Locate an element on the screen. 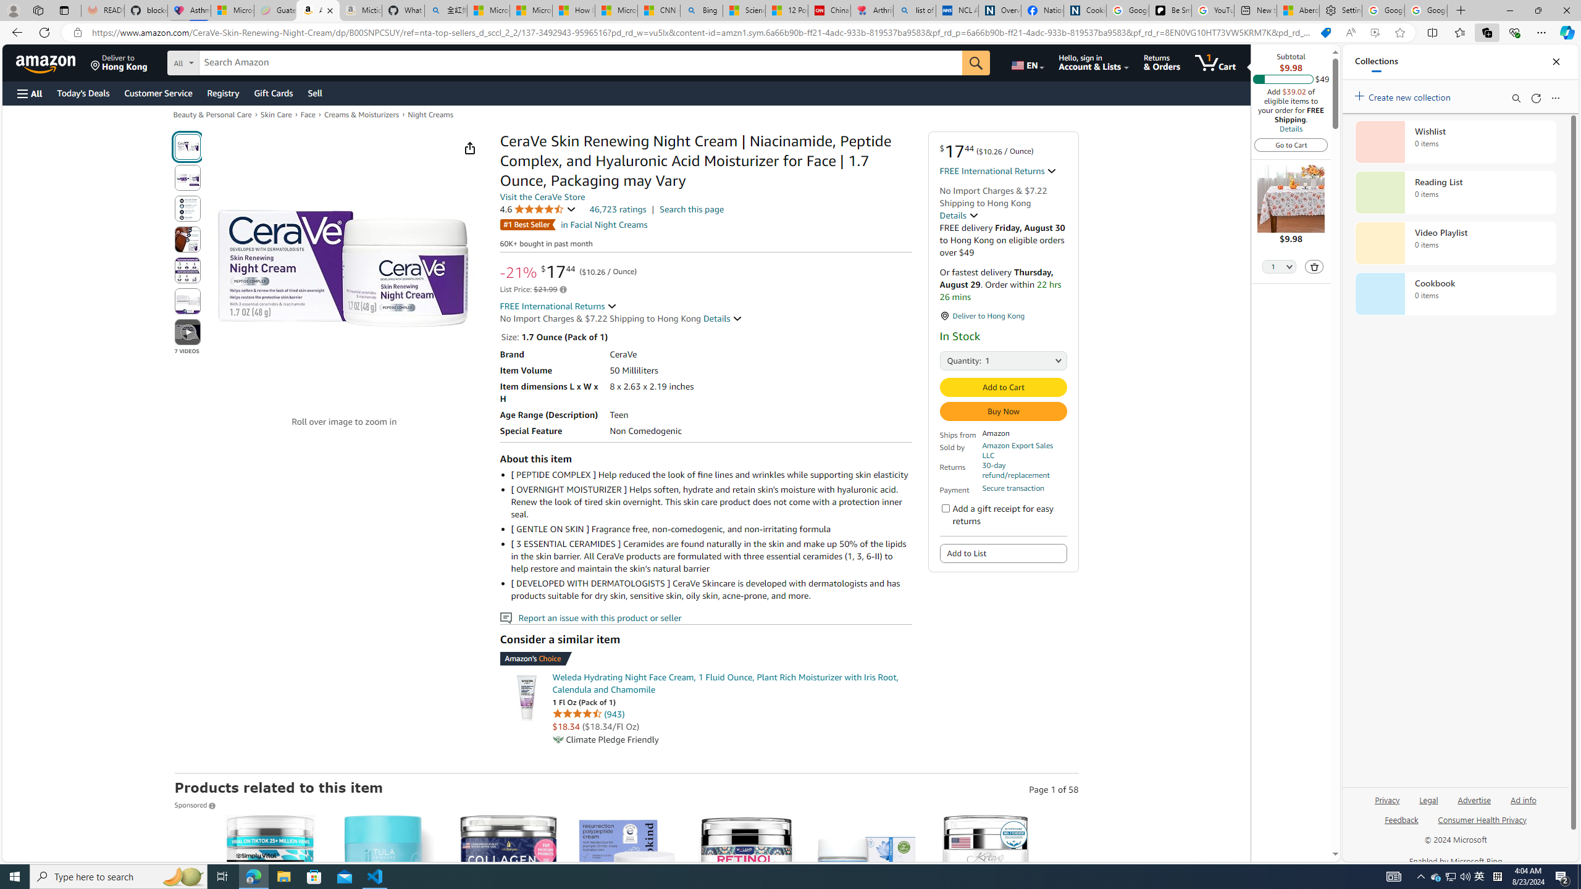 The image size is (1581, 889). 12 Popular Science Lies that Must be Corrected is located at coordinates (786, 10).